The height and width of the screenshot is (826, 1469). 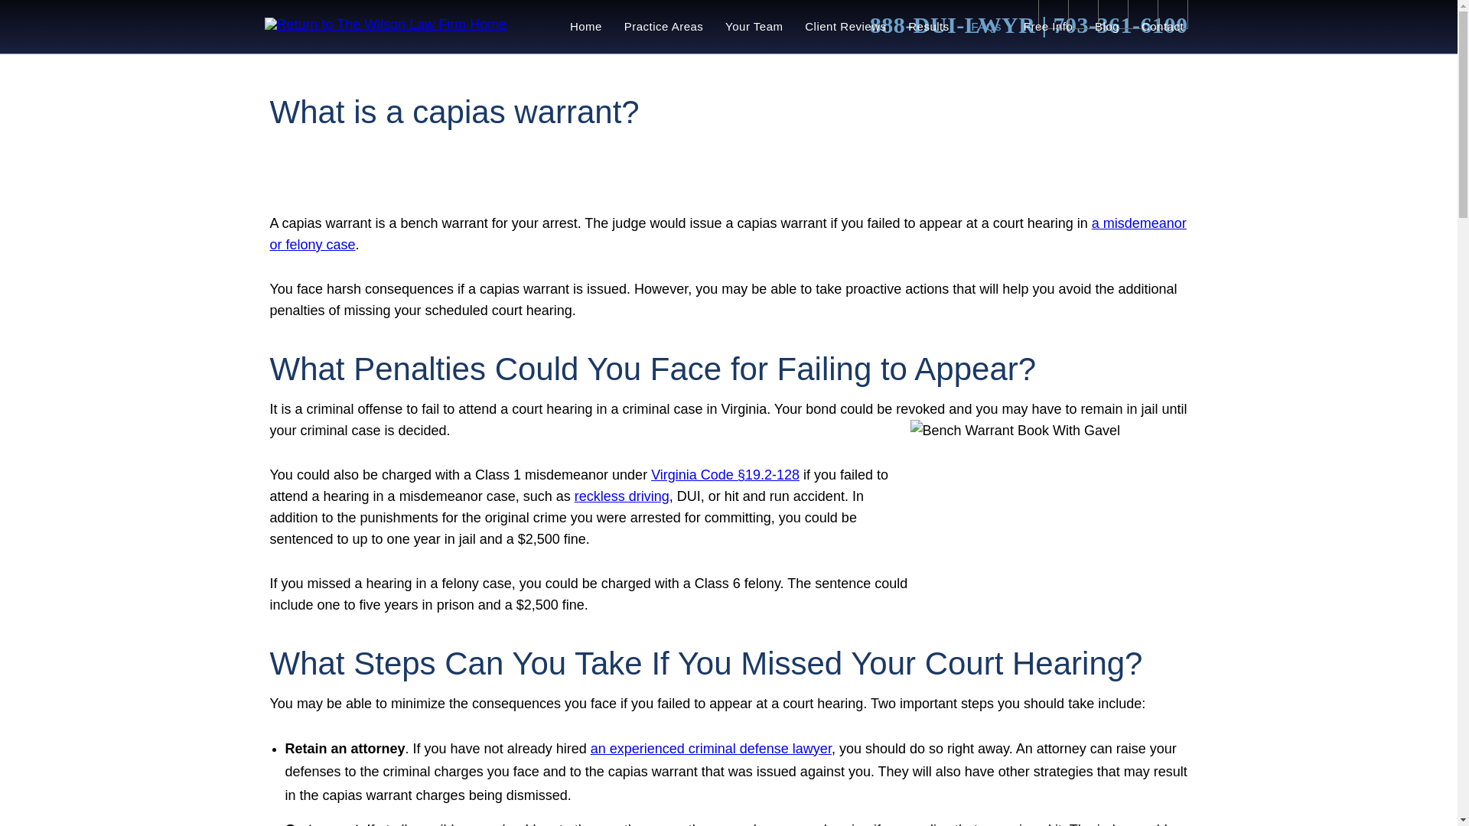 What do you see at coordinates (663, 28) in the screenshot?
I see `Practice Areas` at bounding box center [663, 28].